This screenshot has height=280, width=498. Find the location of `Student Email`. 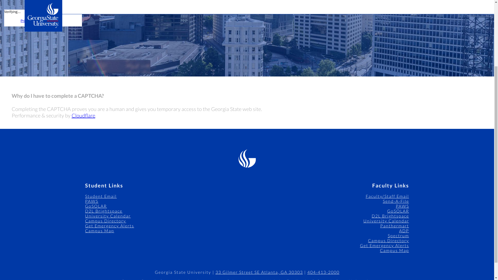

Student Email is located at coordinates (101, 196).